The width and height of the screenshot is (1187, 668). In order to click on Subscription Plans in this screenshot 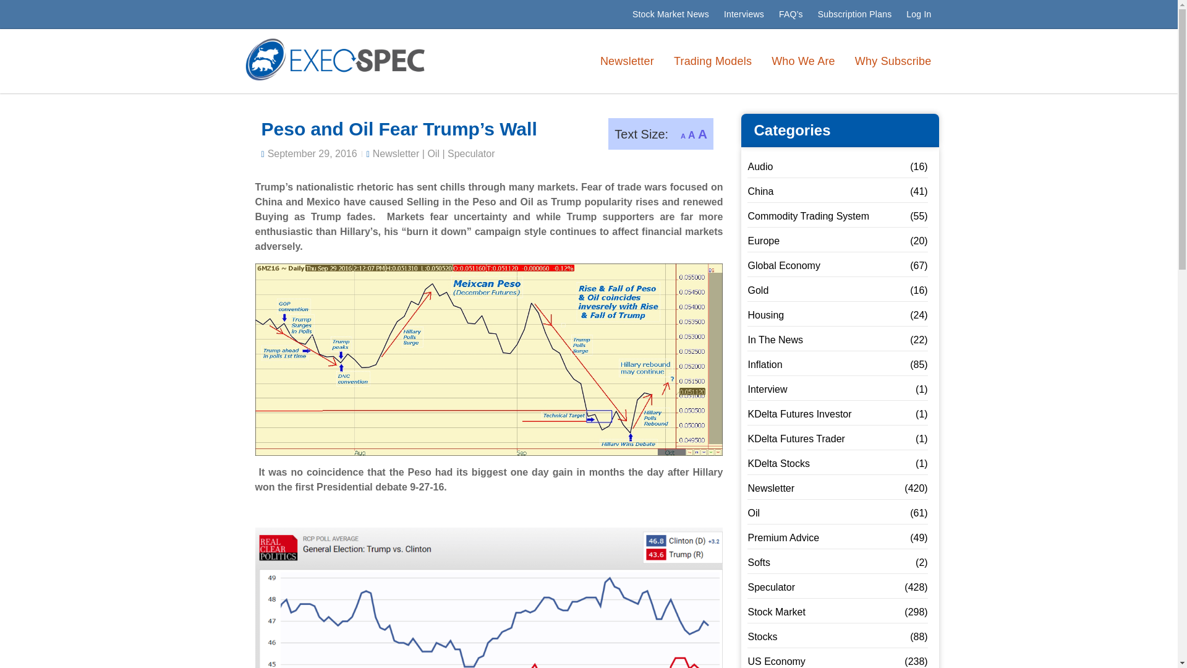, I will do `click(855, 14)`.